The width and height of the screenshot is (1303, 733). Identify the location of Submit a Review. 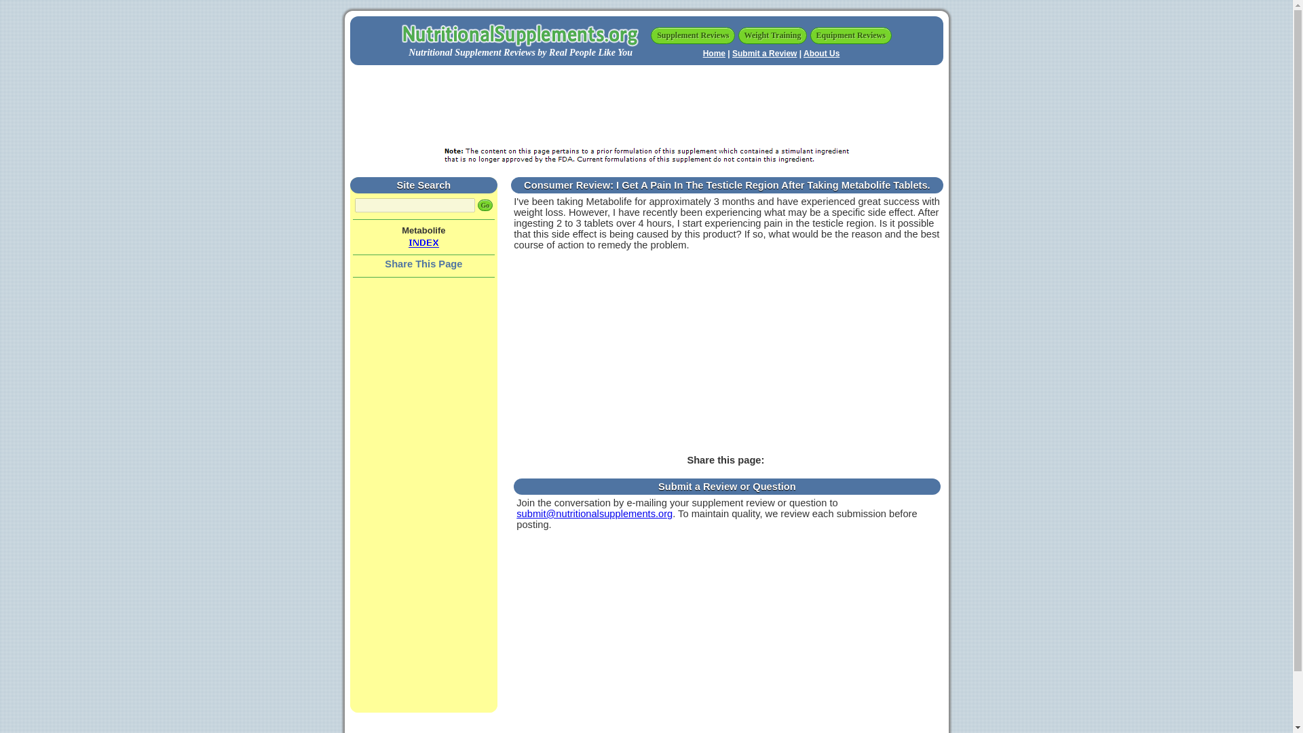
(764, 54).